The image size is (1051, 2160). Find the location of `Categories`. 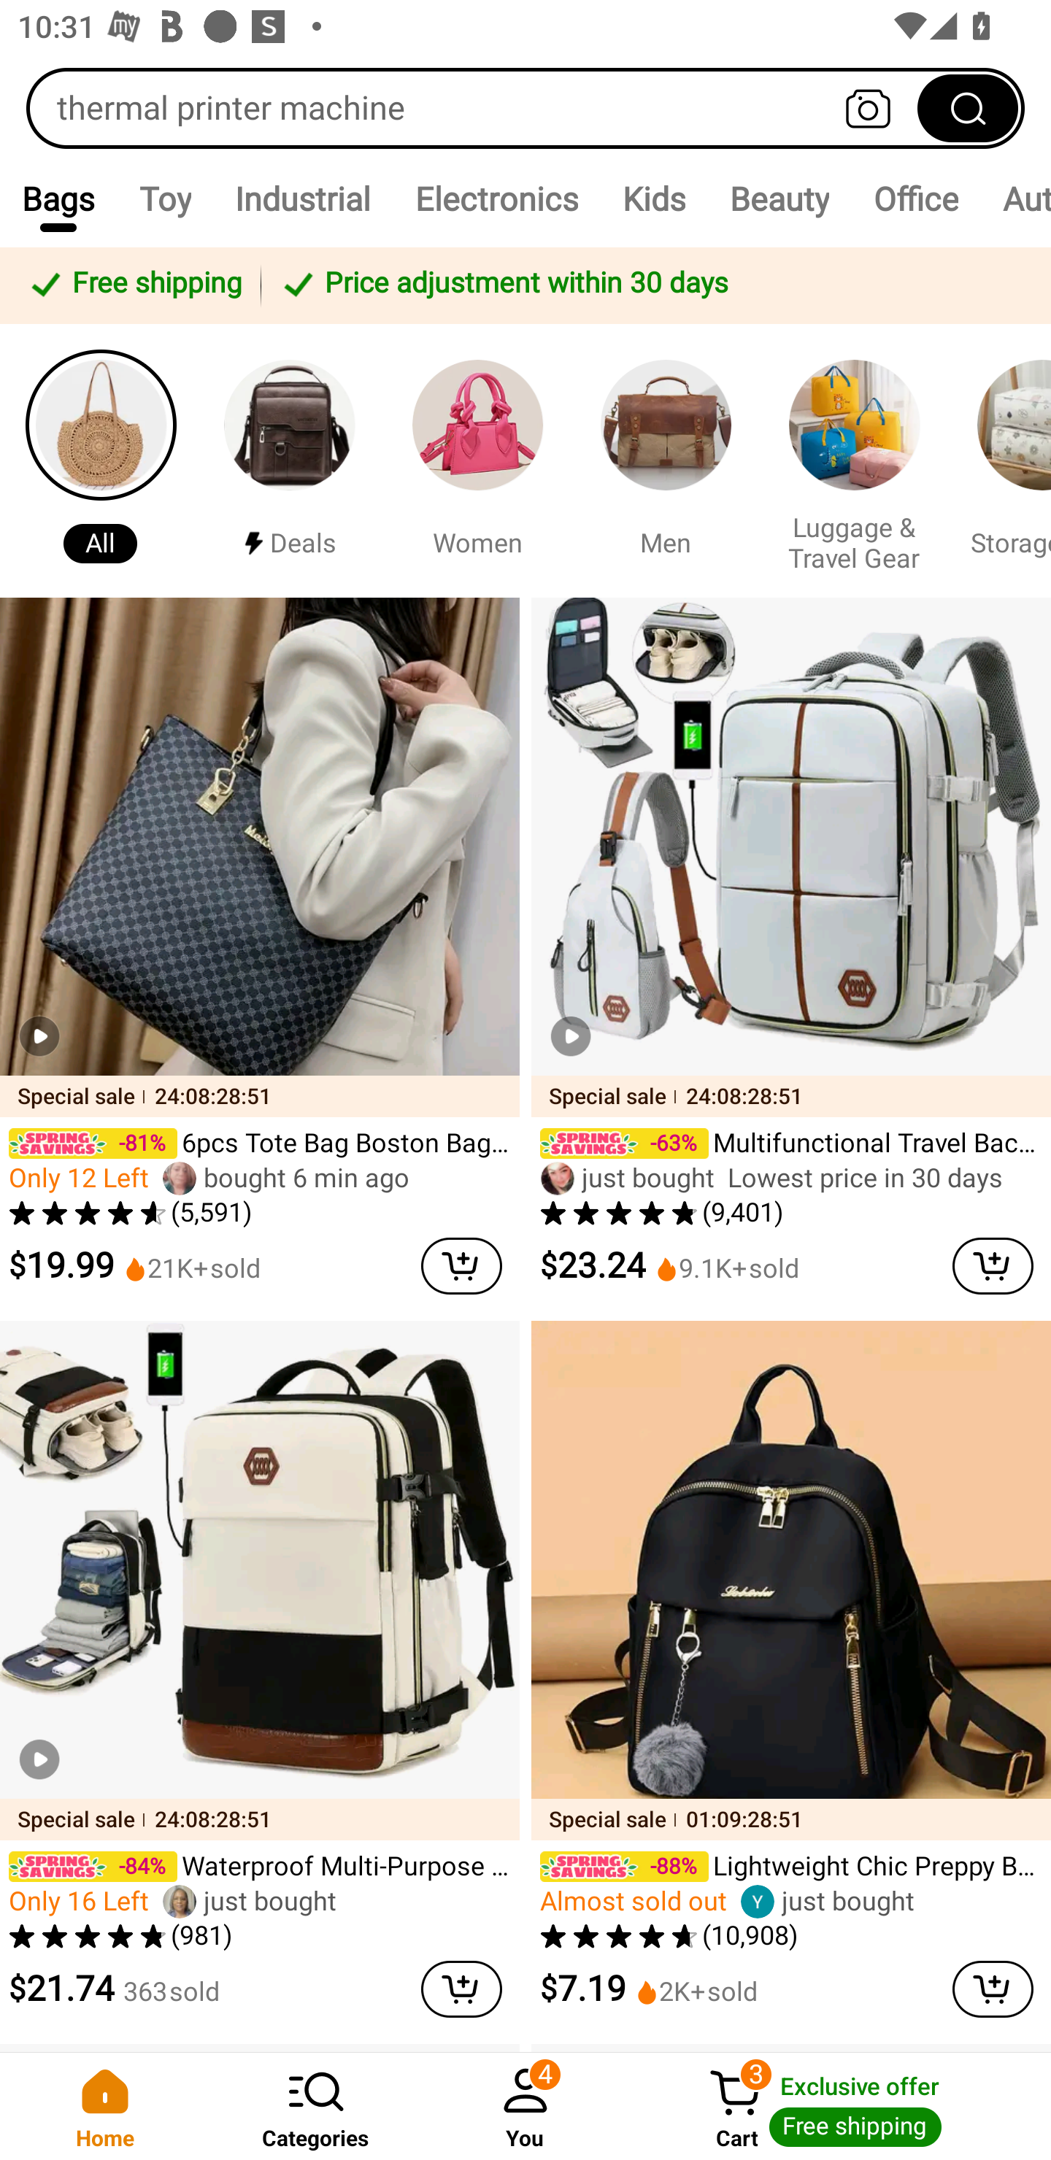

Categories is located at coordinates (315, 2106).